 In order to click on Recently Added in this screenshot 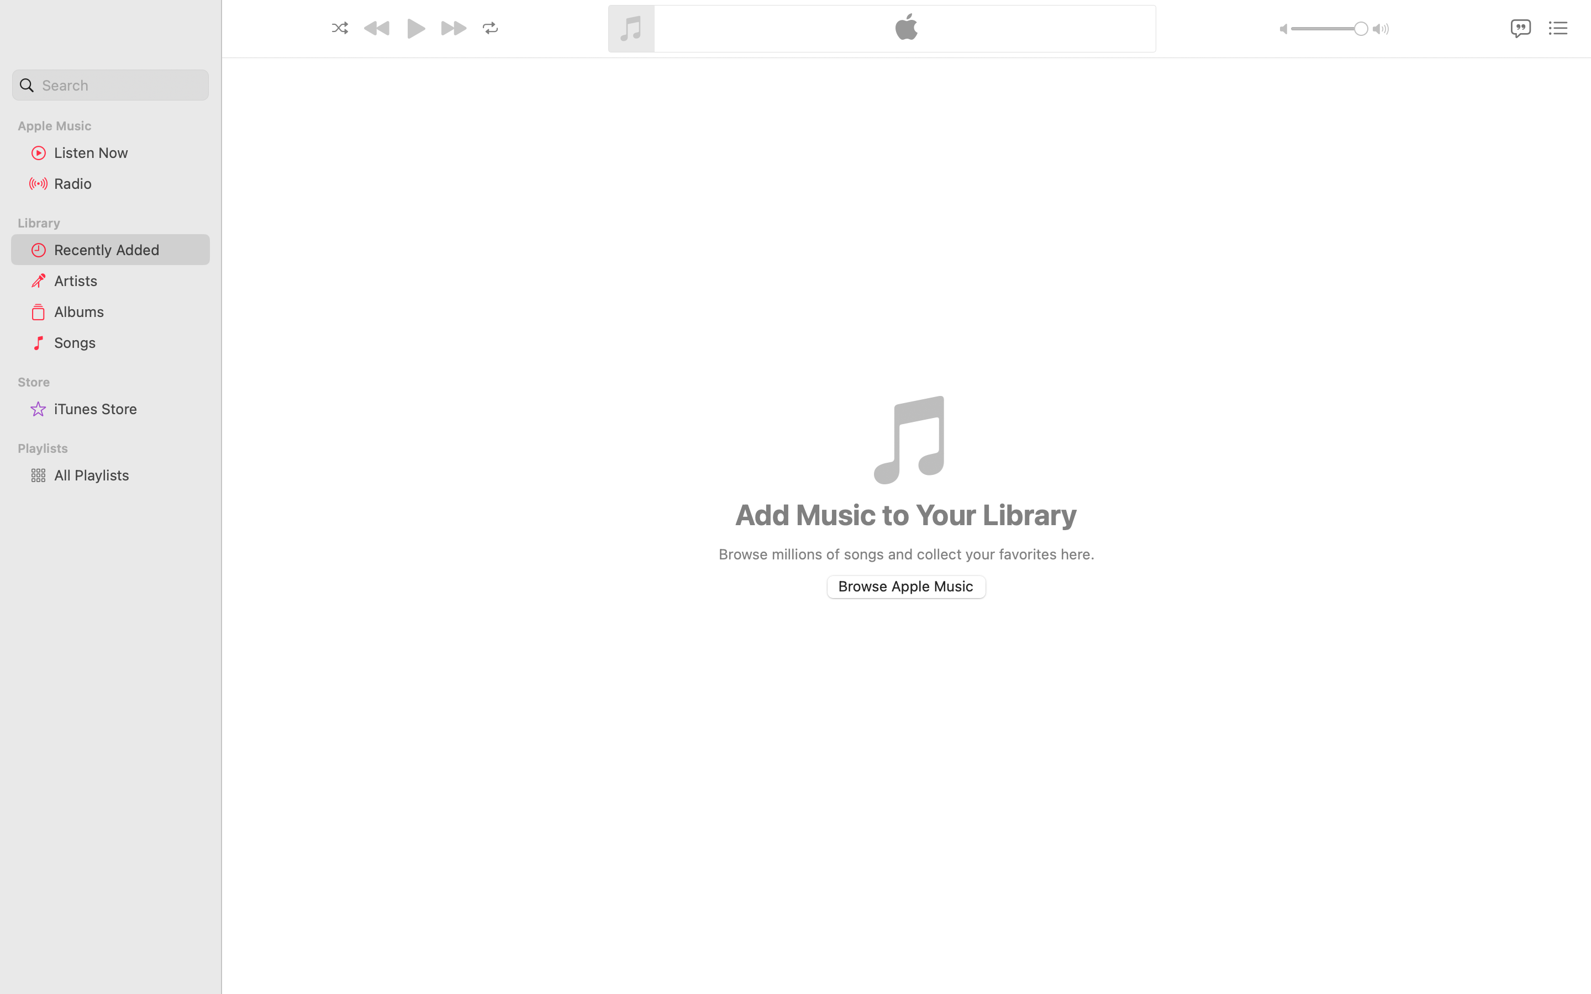, I will do `click(128, 250)`.